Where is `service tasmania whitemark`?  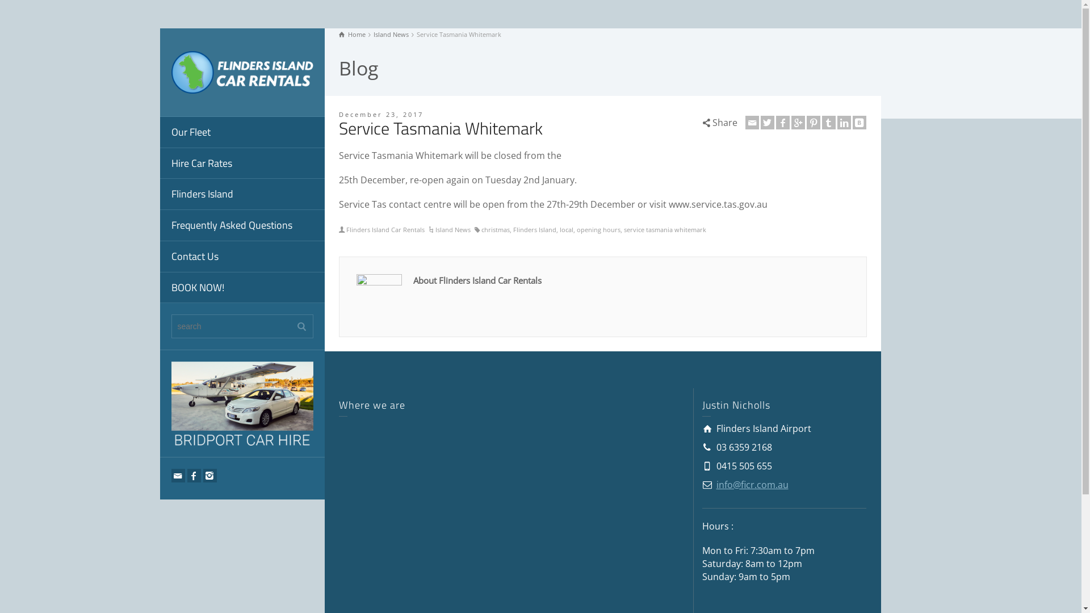
service tasmania whitemark is located at coordinates (665, 229).